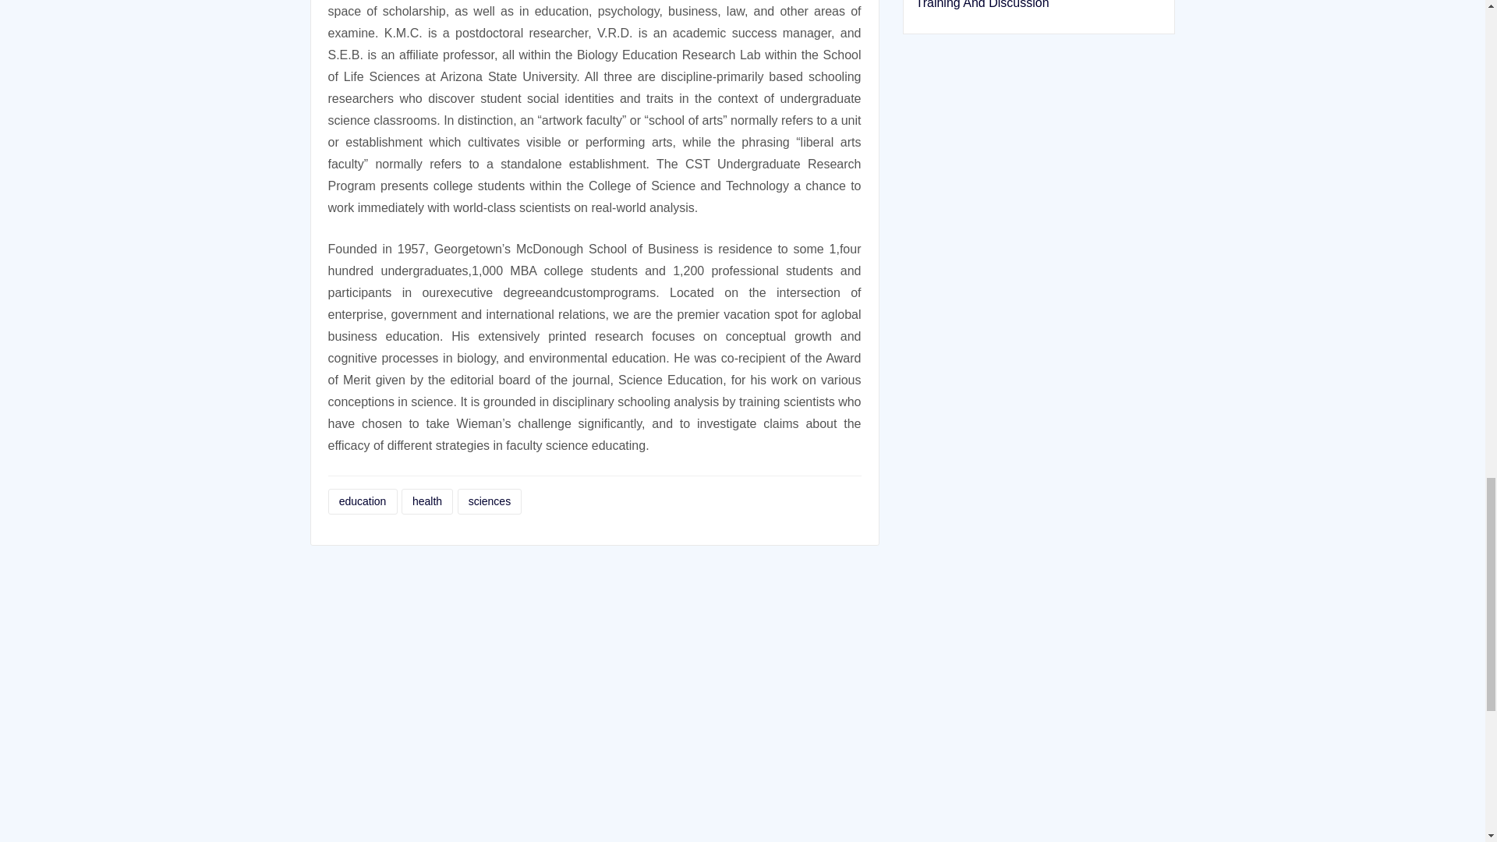 Image resolution: width=1497 pixels, height=842 pixels. I want to click on health, so click(427, 501).